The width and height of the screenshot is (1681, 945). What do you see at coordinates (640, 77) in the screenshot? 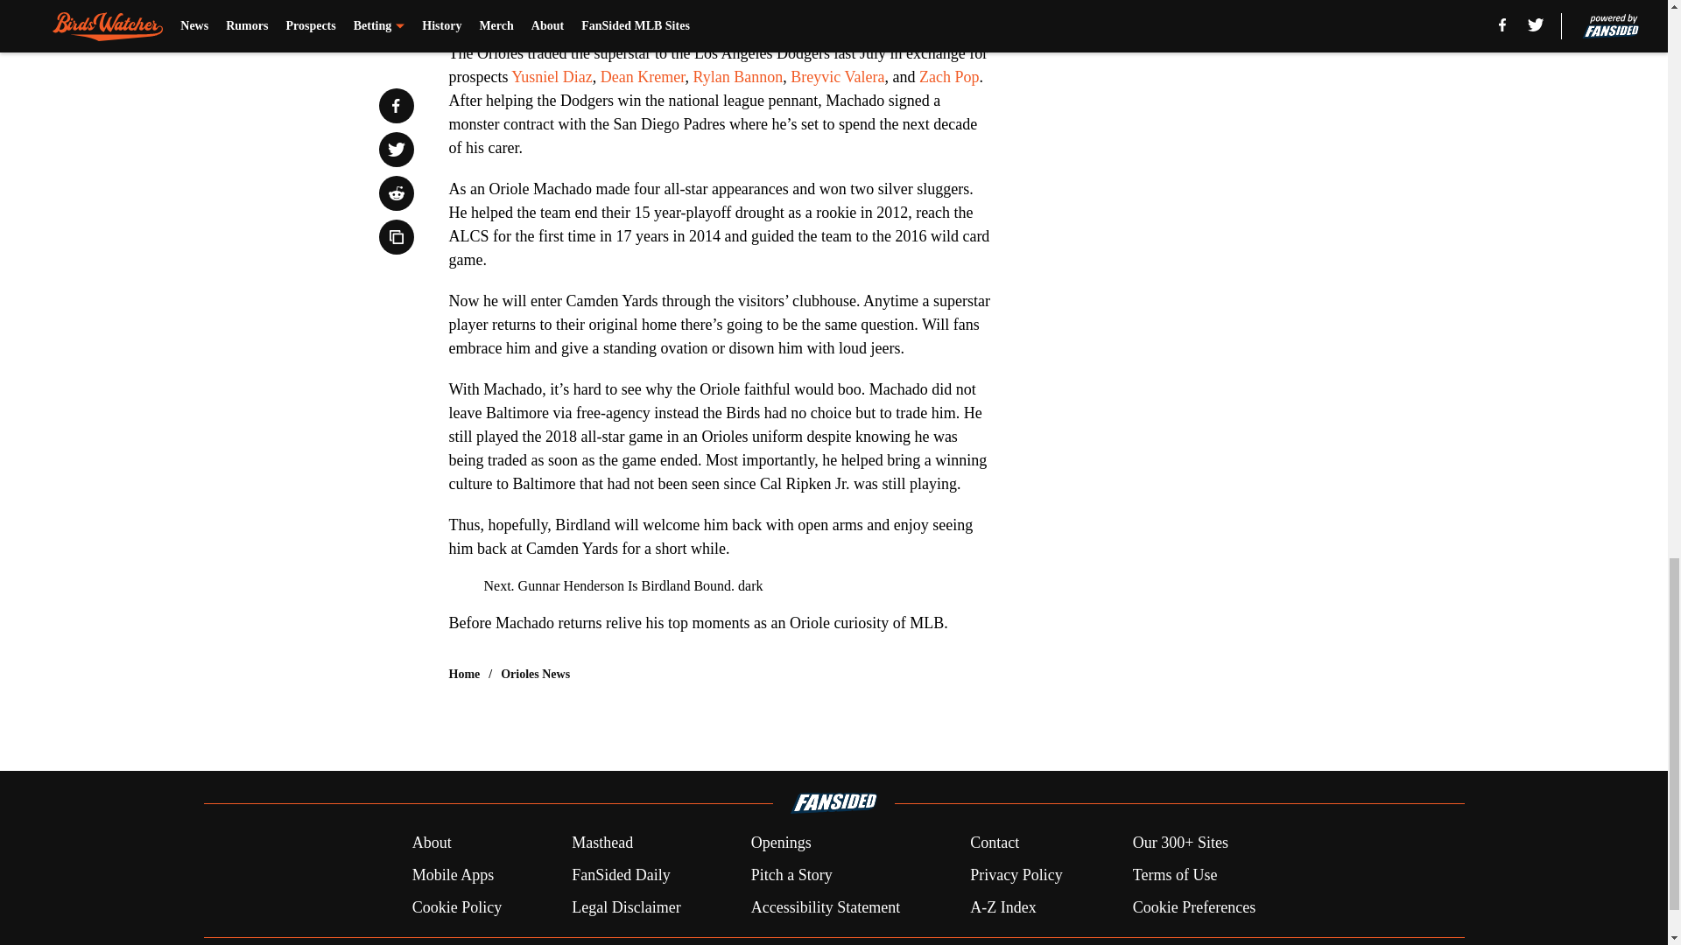
I see ` Dean Kremer` at bounding box center [640, 77].